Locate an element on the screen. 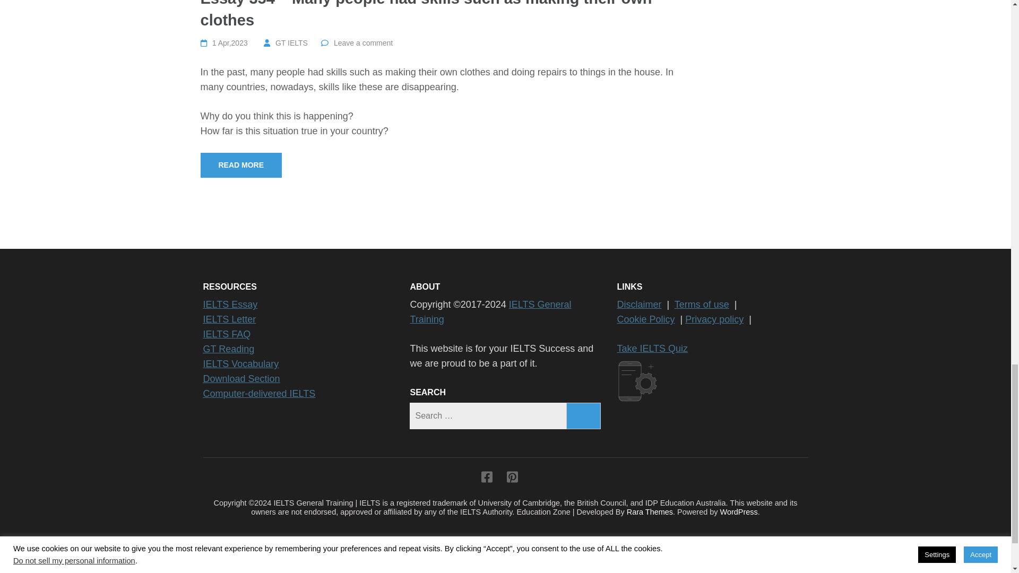  Pinterest is located at coordinates (512, 479).